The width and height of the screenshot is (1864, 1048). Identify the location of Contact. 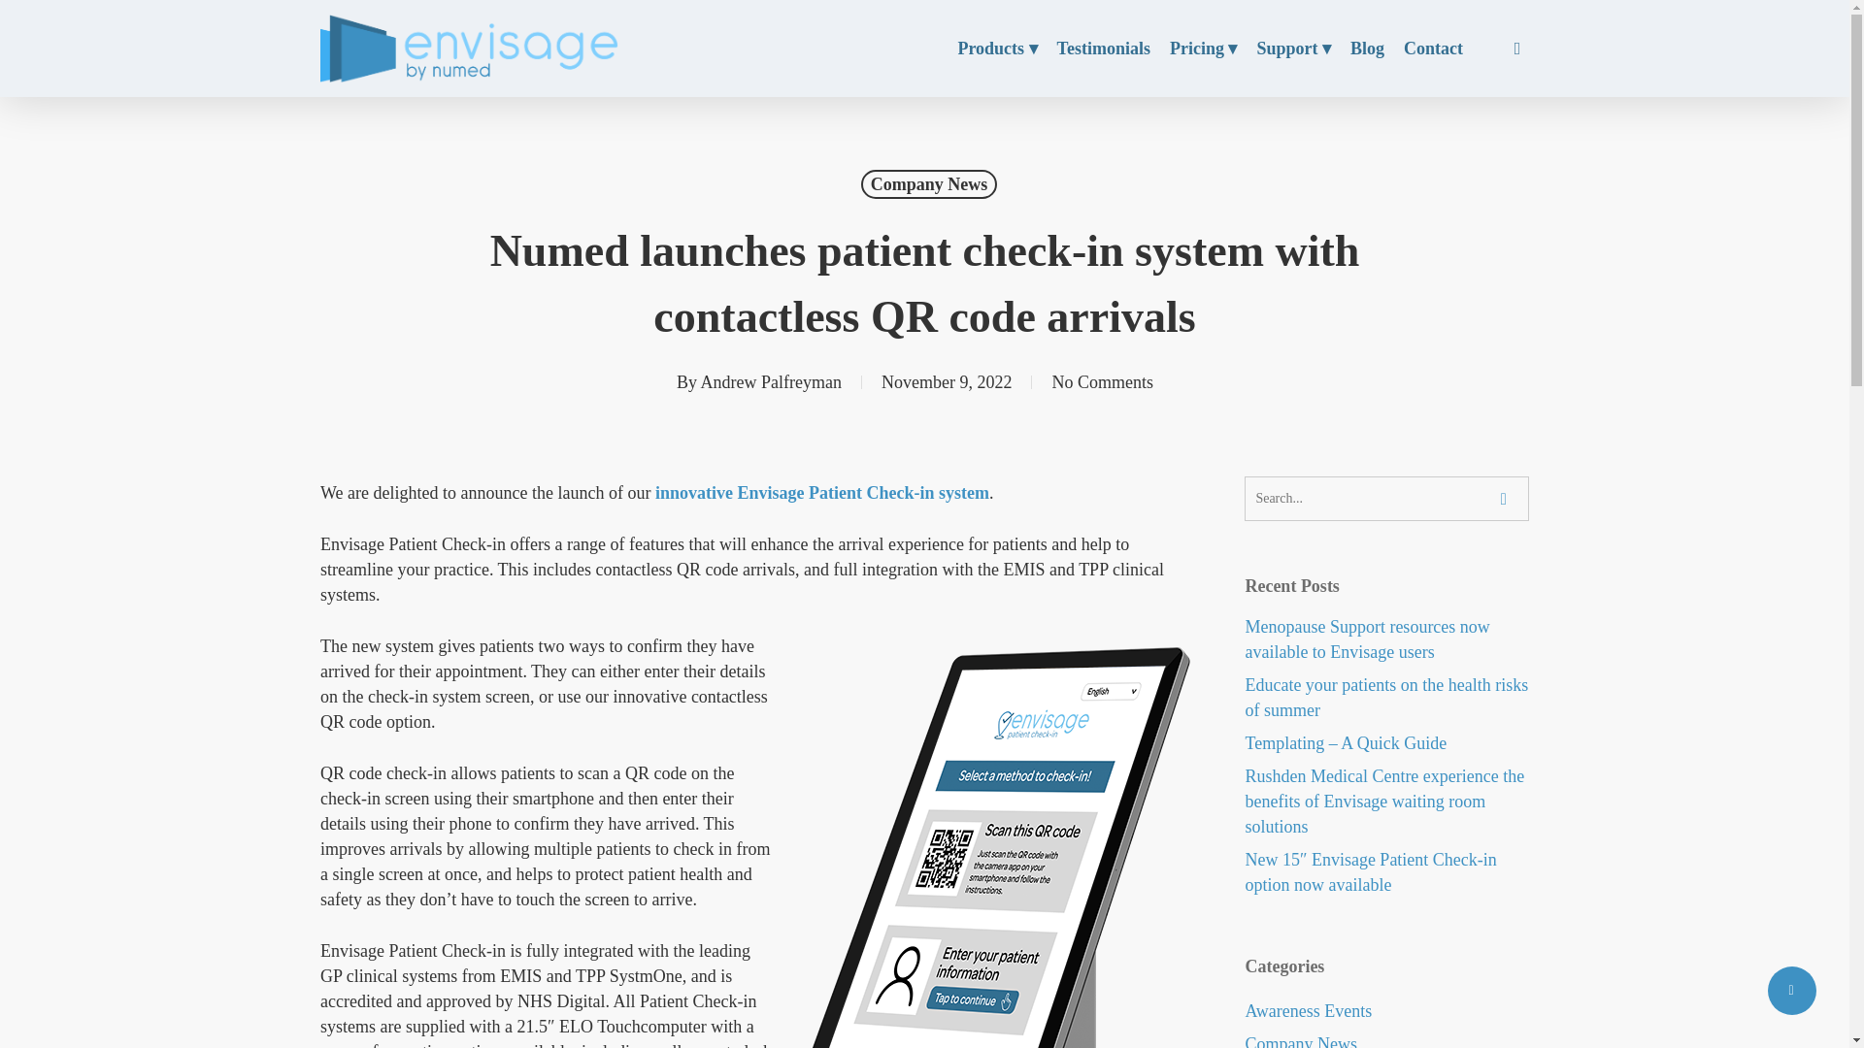
(1433, 48).